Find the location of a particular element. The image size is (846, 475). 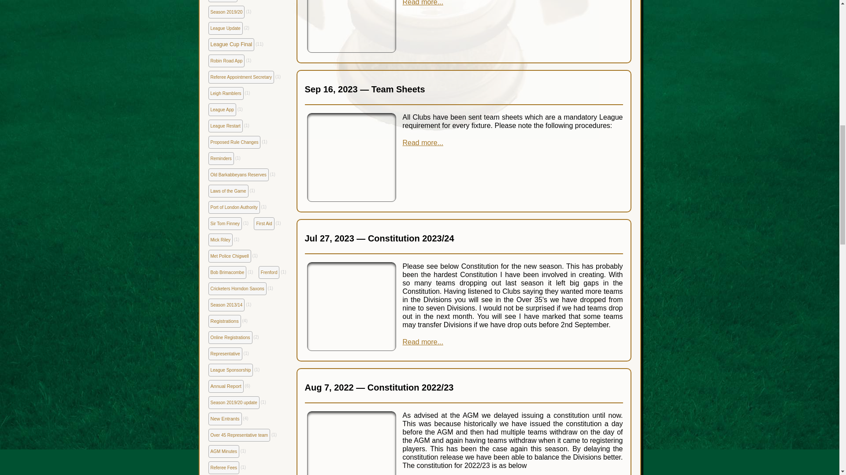

League Cup Final is located at coordinates (231, 44).